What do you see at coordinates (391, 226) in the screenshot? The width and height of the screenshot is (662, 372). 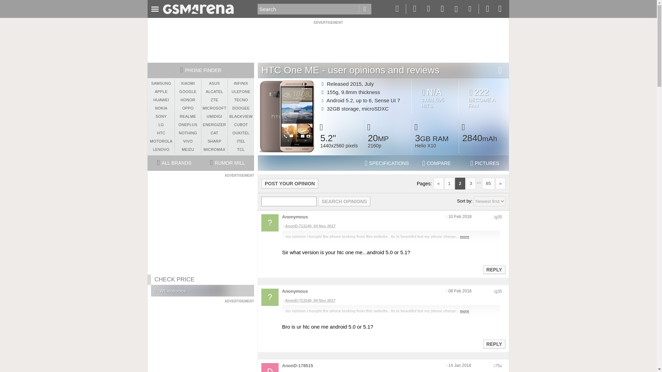 I see `AnonD-713140, 04 Nov 2017` at bounding box center [391, 226].